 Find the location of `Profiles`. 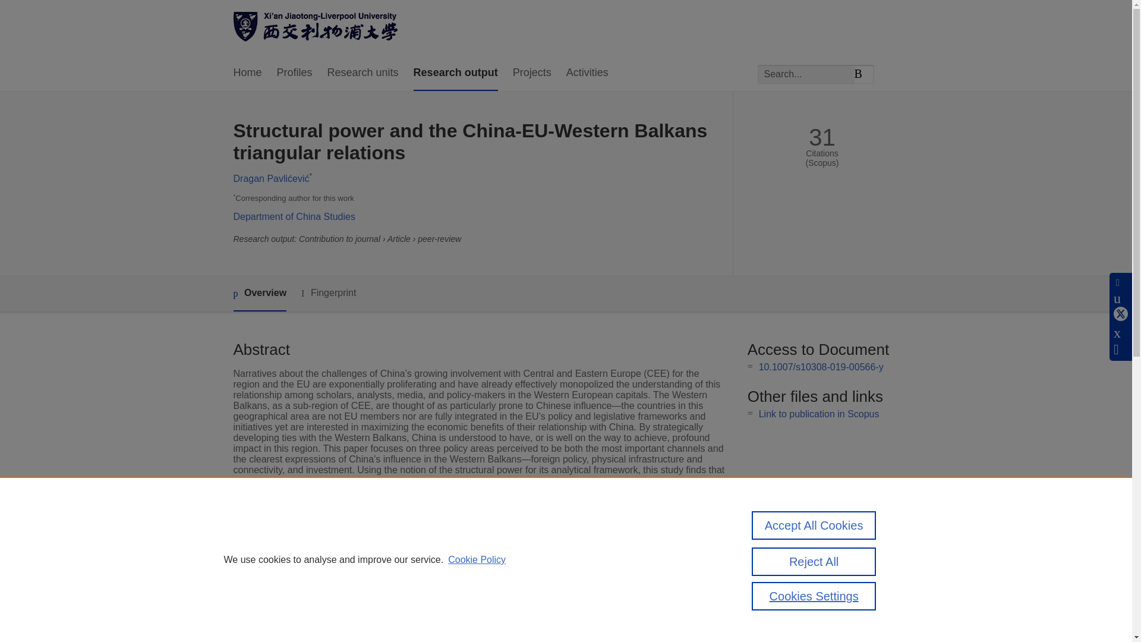

Profiles is located at coordinates (295, 73).